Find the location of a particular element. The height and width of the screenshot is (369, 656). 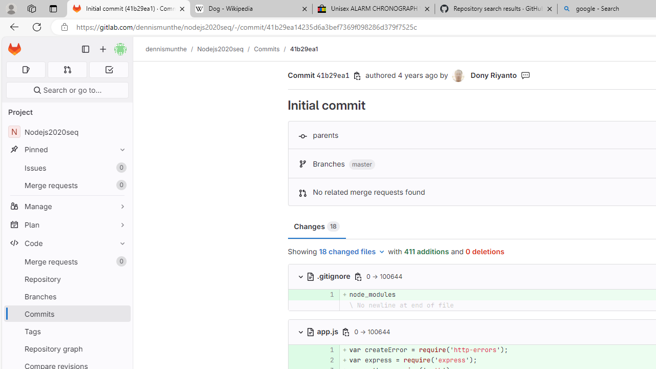

Changes 18 is located at coordinates (316, 227).